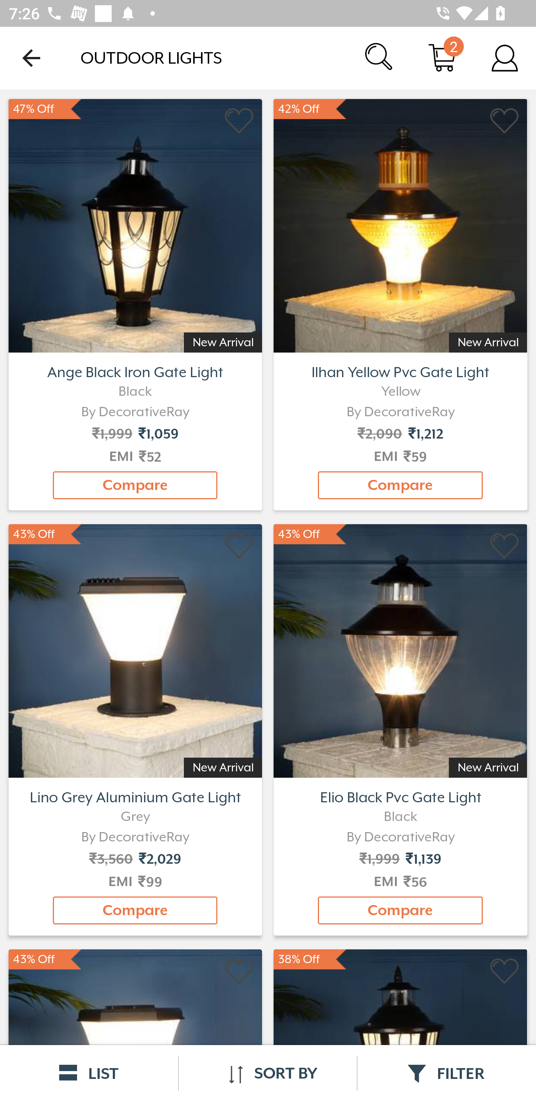  I want to click on SORT BY, so click(268, 1073).